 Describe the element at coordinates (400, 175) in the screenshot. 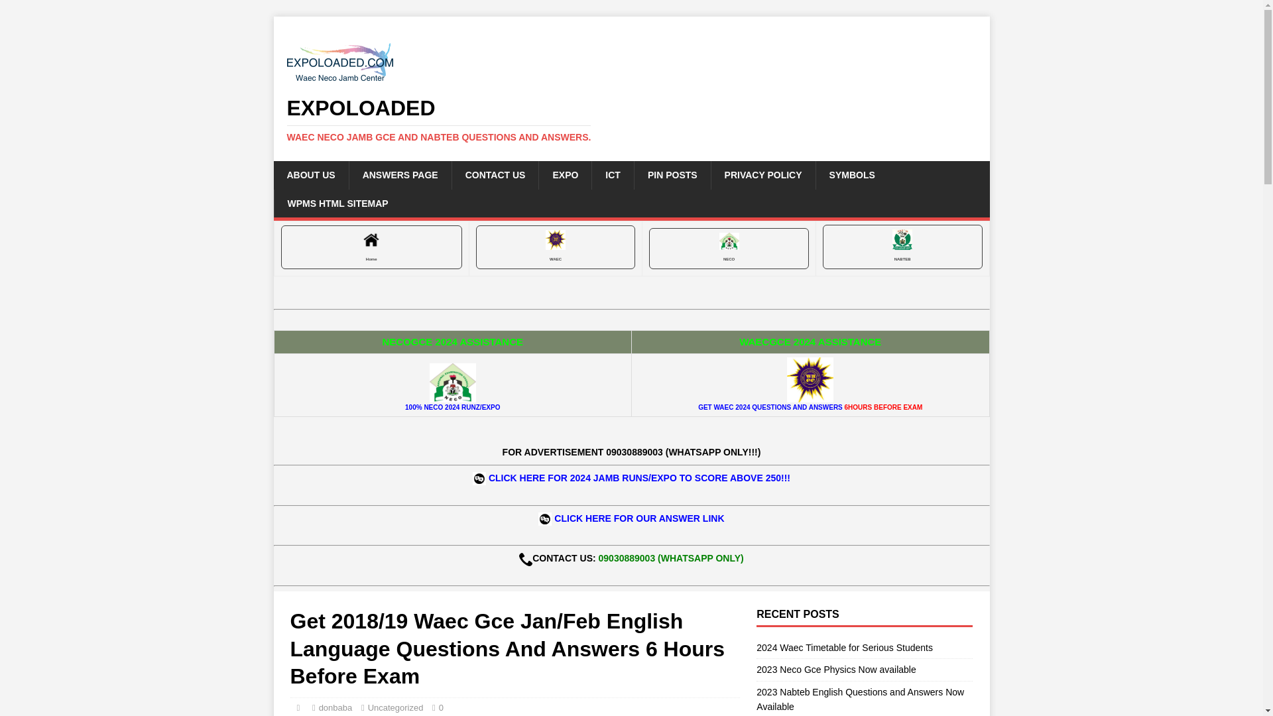

I see `ANSWERS PAGE` at that location.